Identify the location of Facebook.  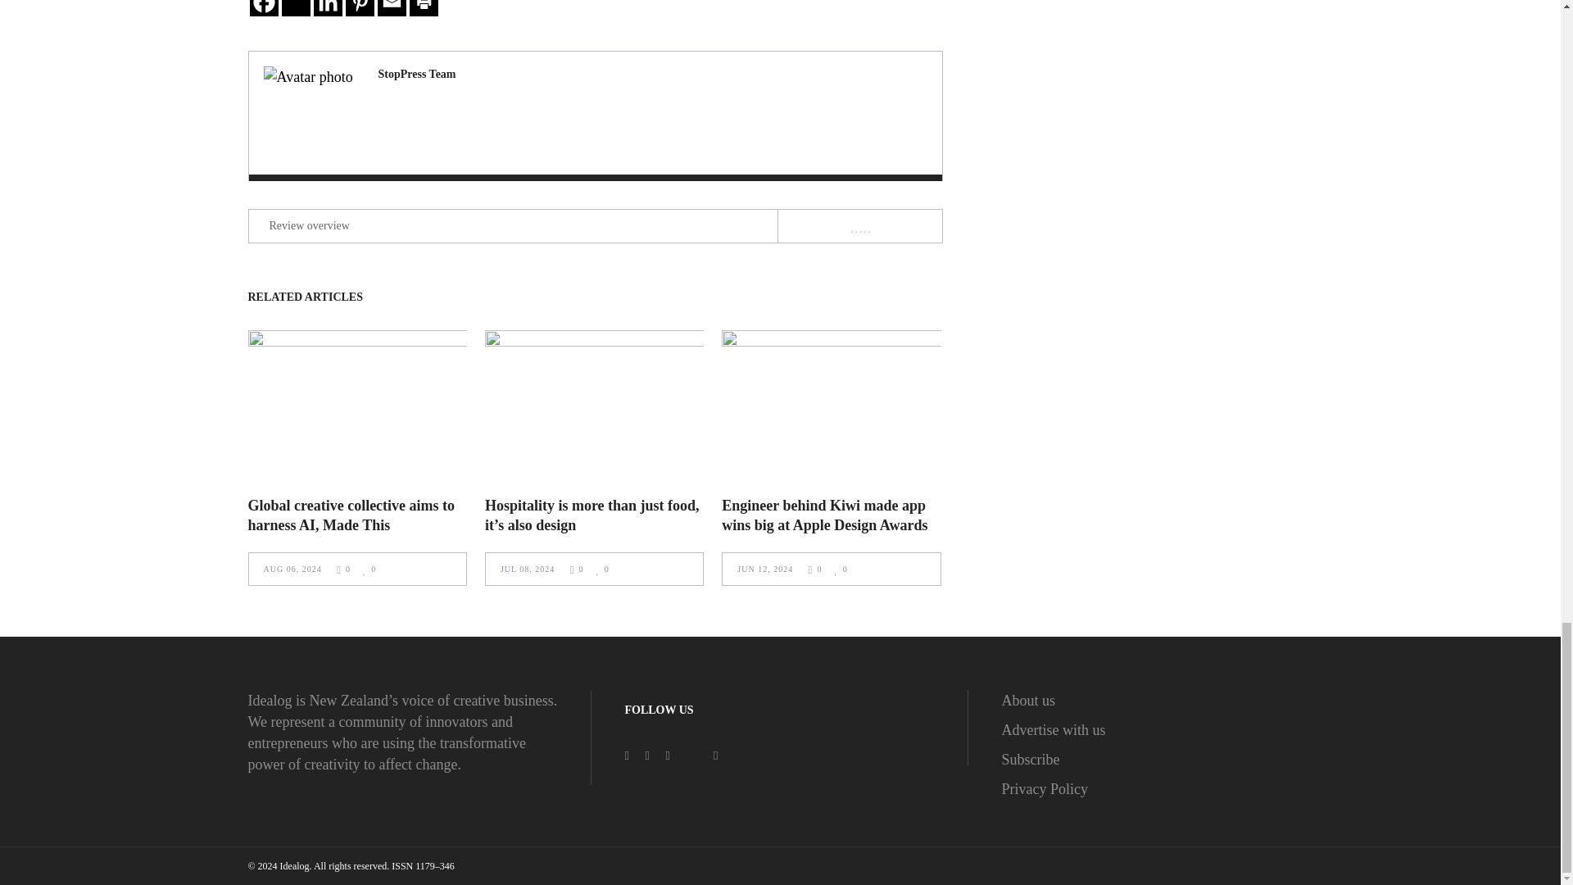
(263, 8).